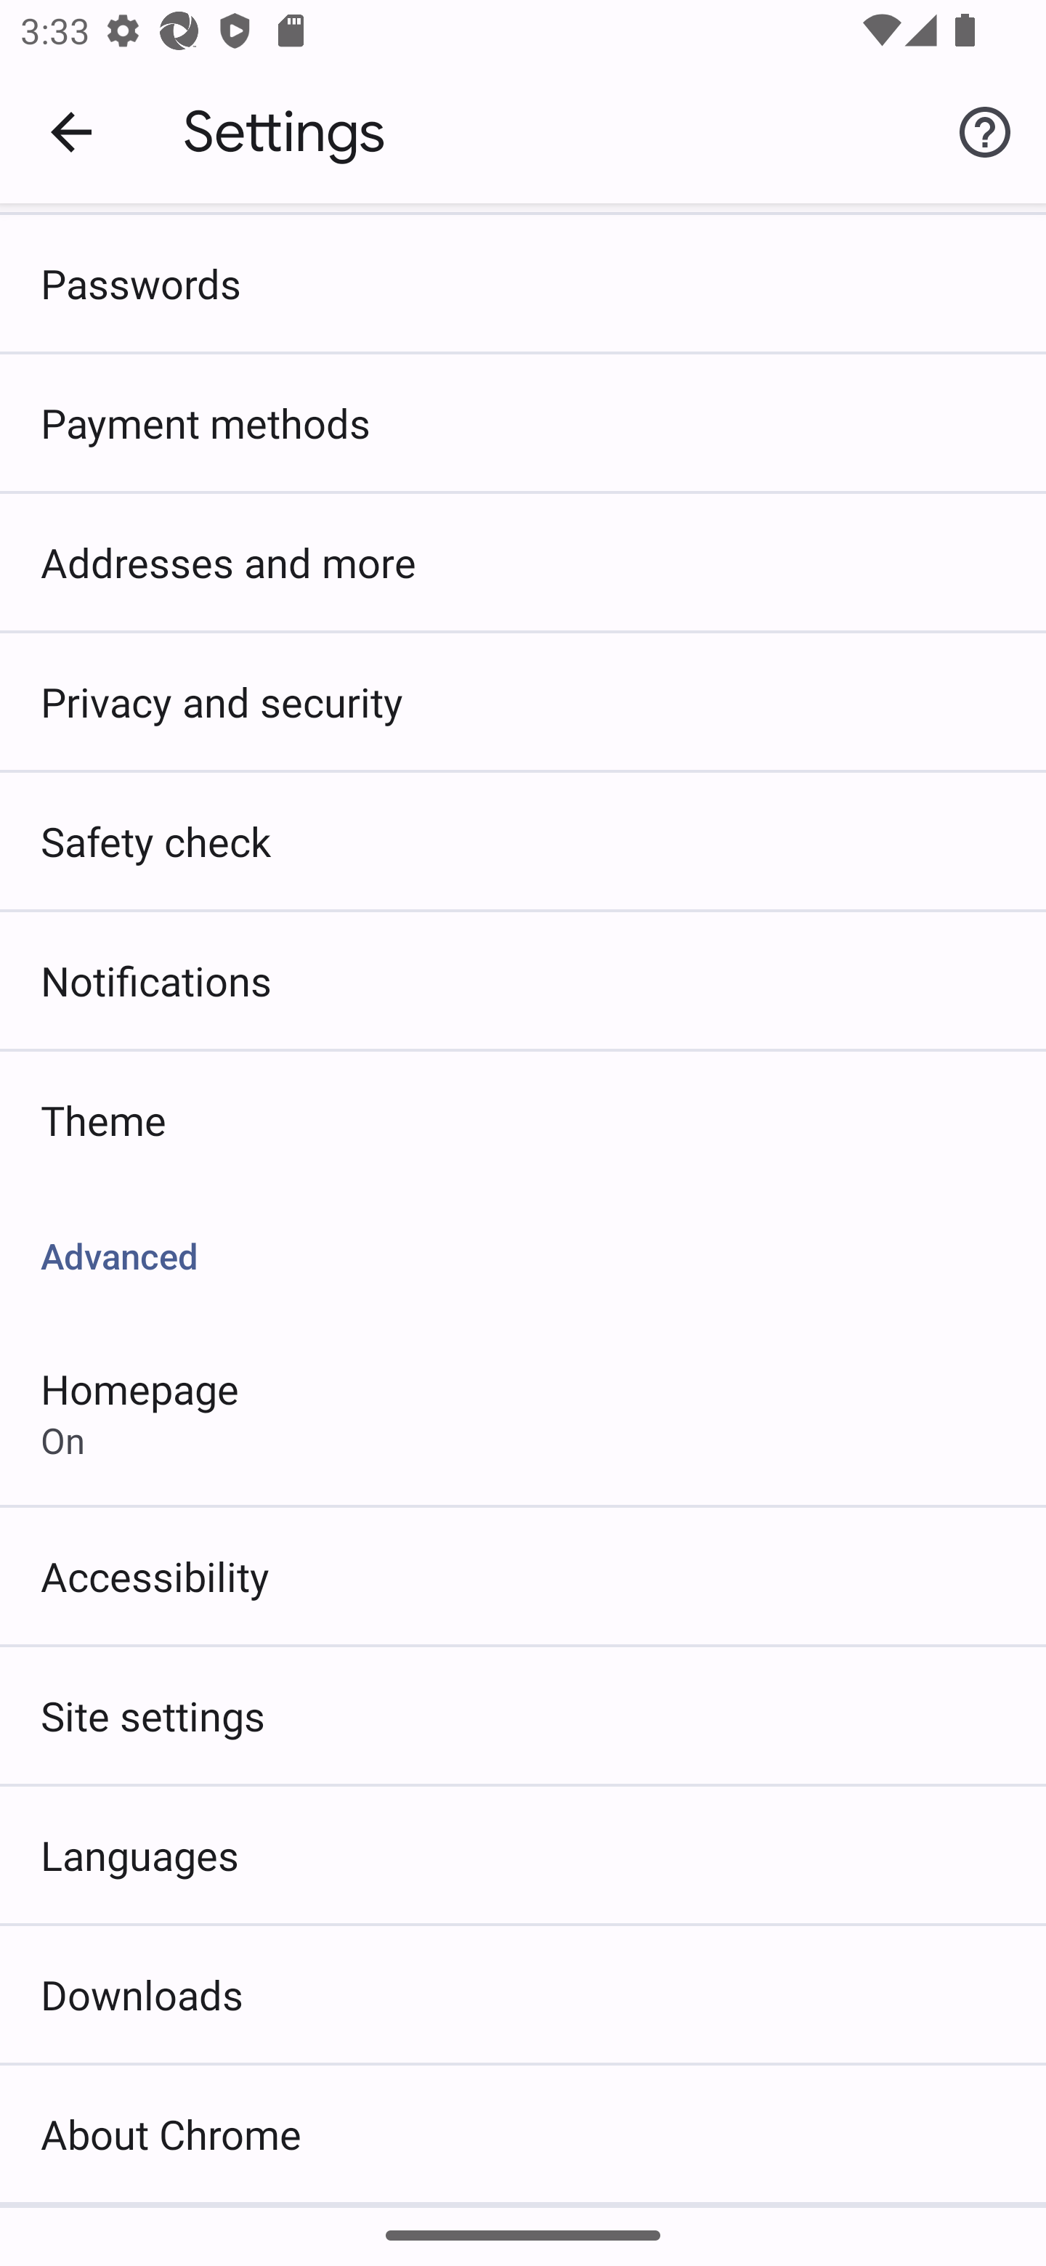  Describe the element at coordinates (523, 1412) in the screenshot. I see `Homepage On` at that location.